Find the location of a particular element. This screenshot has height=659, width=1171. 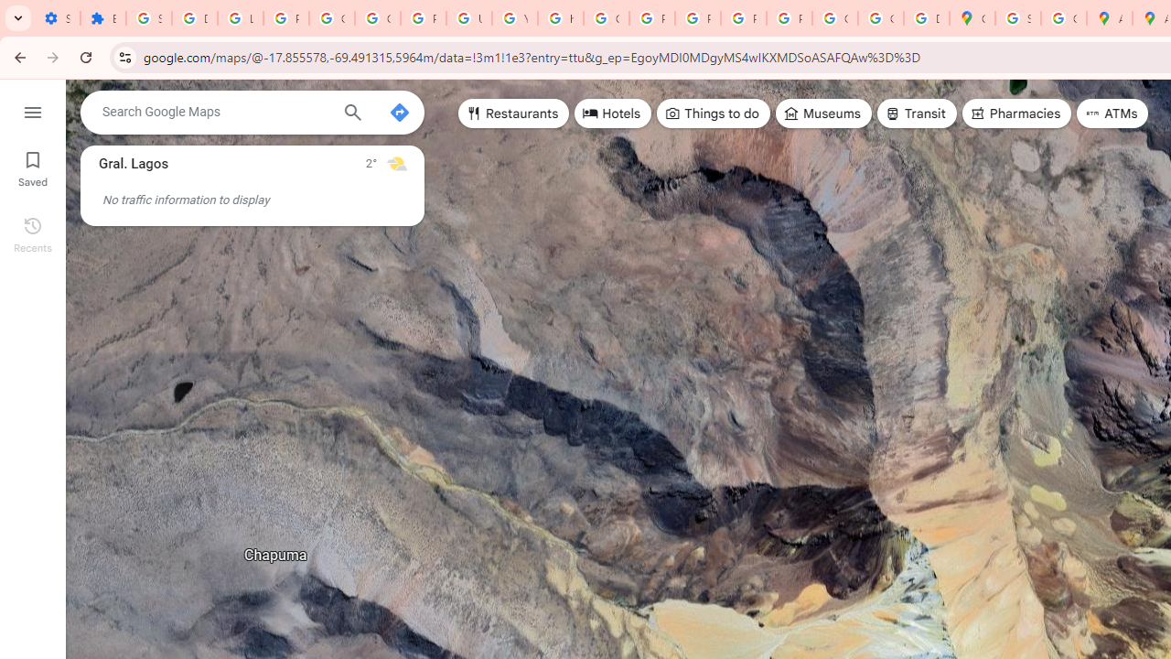

Recents is located at coordinates (33, 232).